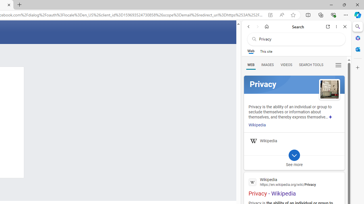  Describe the element at coordinates (251, 65) in the screenshot. I see `WEB  ` at that location.